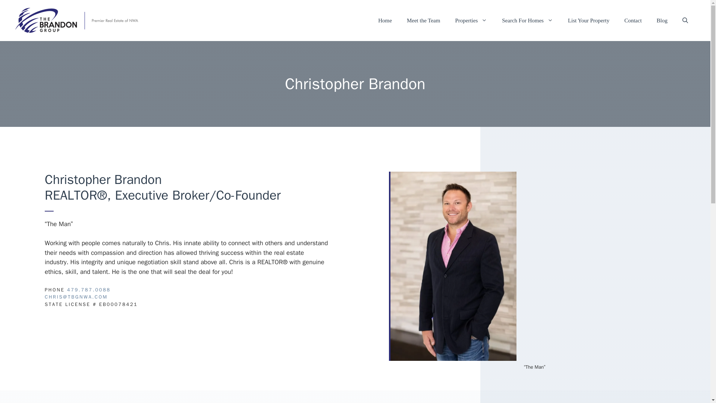  Describe the element at coordinates (89, 290) in the screenshot. I see `479.787.0088` at that location.